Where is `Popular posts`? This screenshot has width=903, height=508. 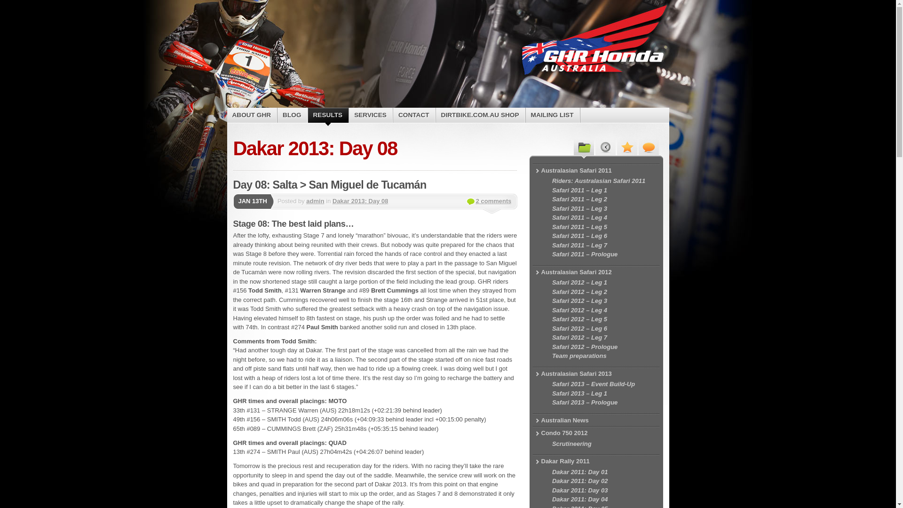
Popular posts is located at coordinates (627, 147).